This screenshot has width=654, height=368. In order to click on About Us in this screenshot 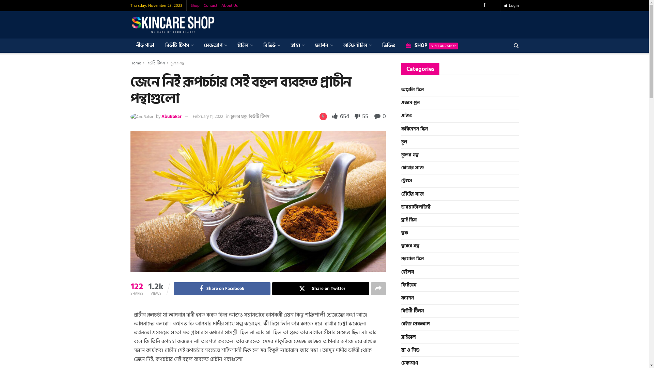, I will do `click(230, 5)`.